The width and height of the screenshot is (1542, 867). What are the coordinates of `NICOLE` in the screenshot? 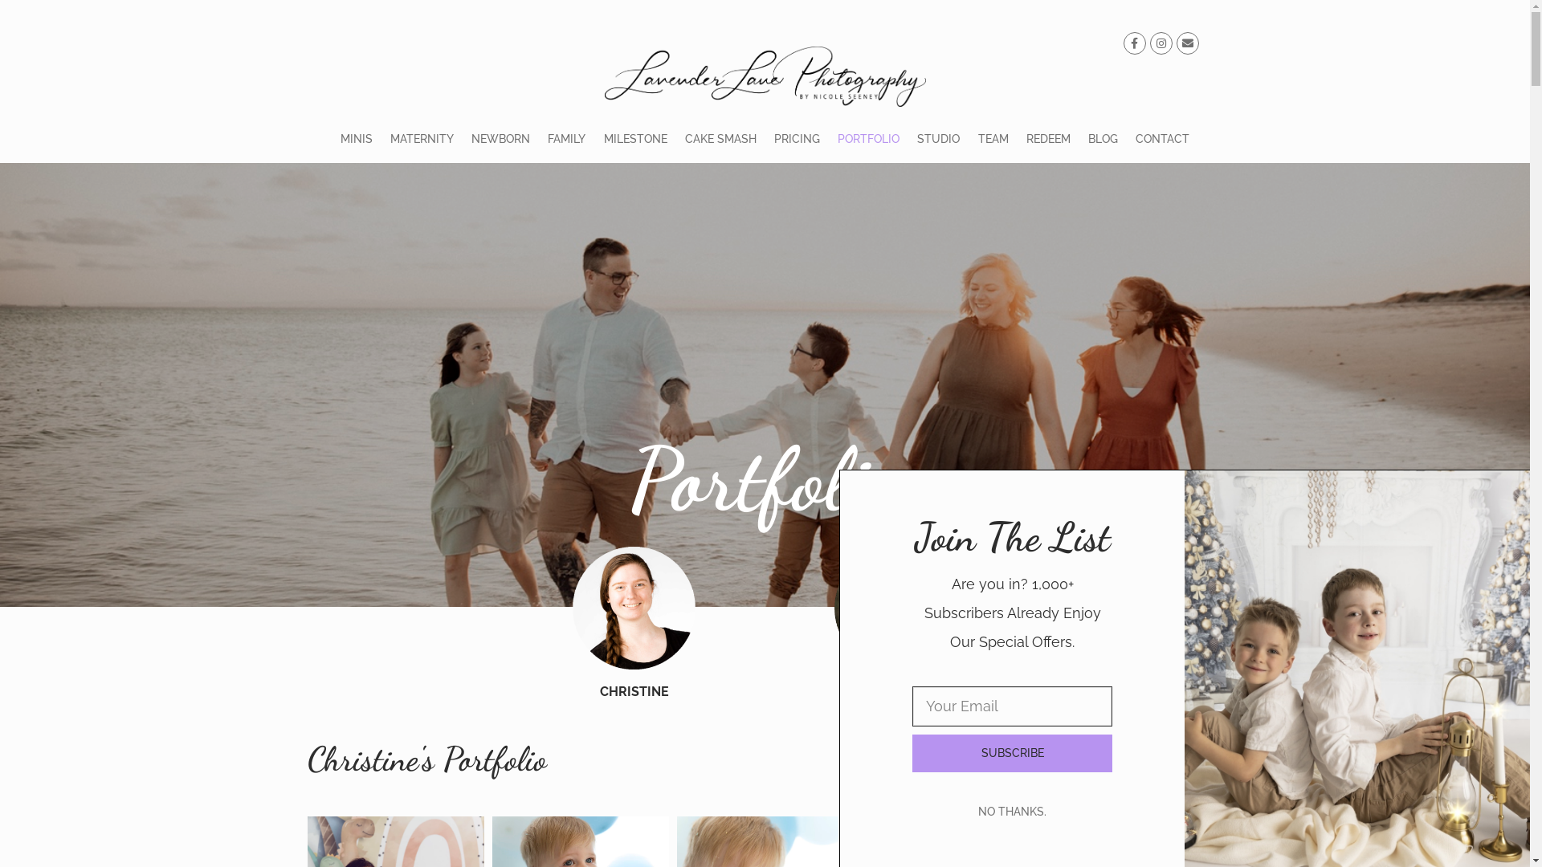 It's located at (896, 692).